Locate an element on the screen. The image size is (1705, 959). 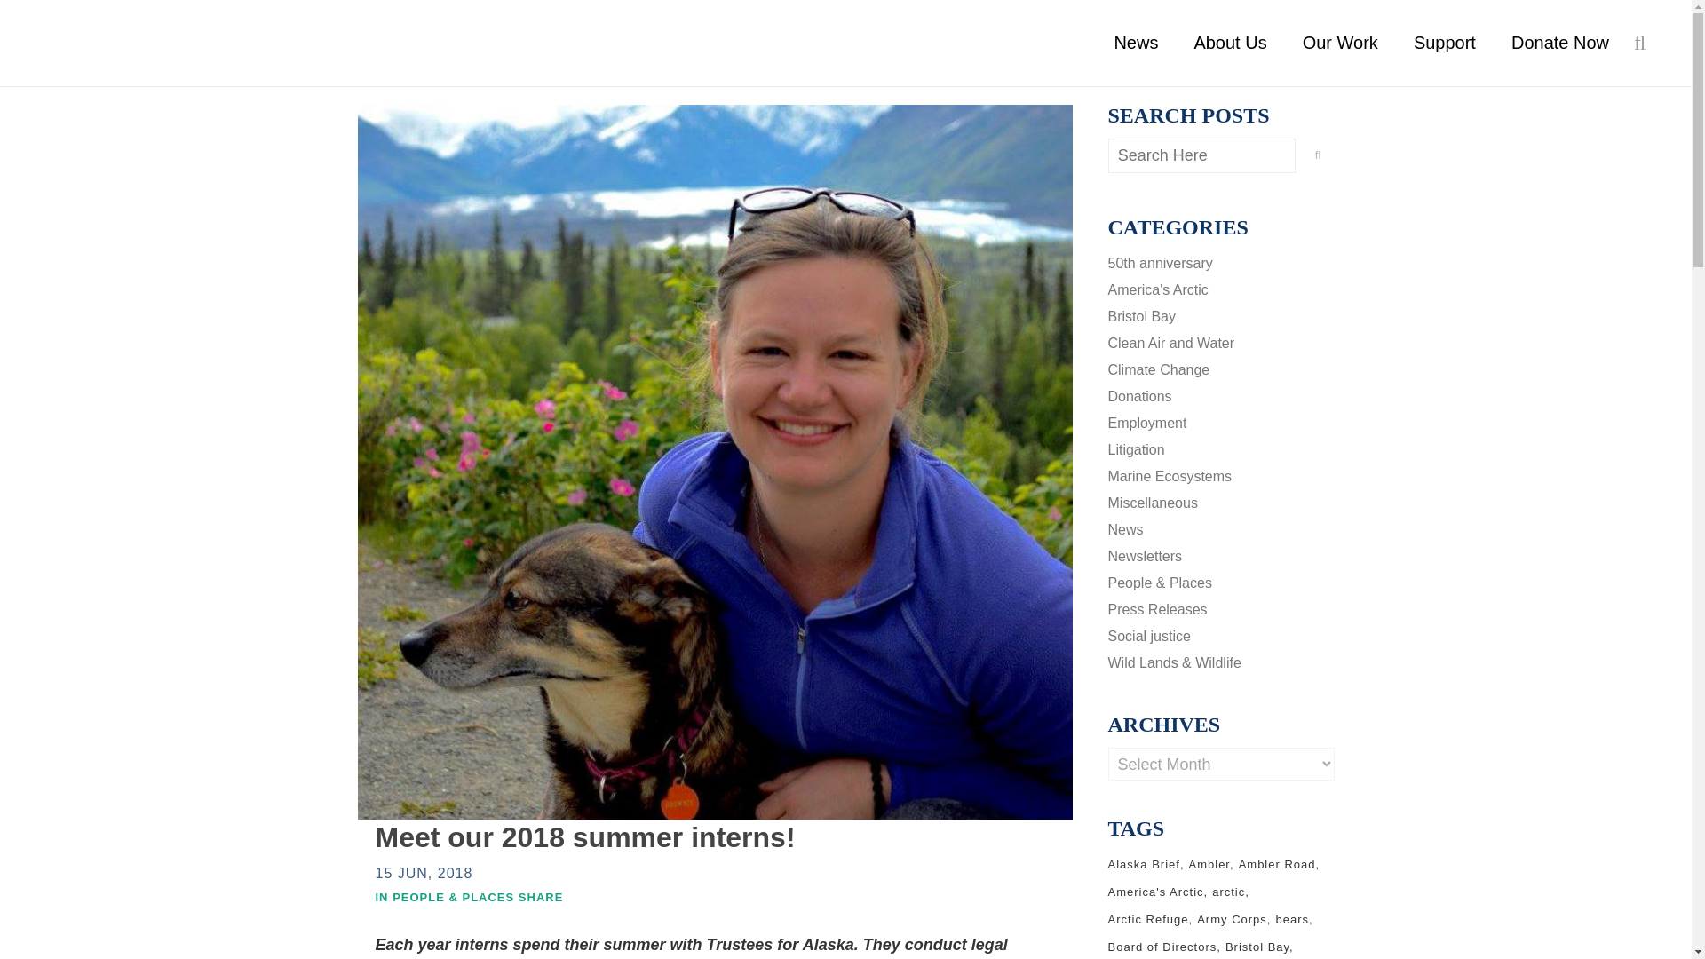
Our Work is located at coordinates (1341, 43).